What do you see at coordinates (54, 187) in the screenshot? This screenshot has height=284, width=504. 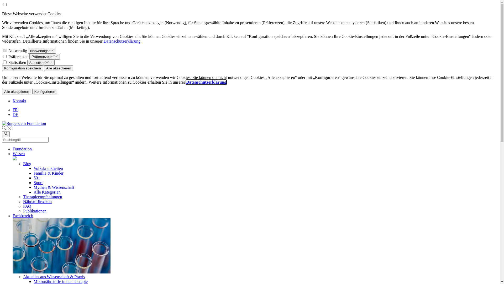 I see `Mythen & Wissenschaft` at bounding box center [54, 187].